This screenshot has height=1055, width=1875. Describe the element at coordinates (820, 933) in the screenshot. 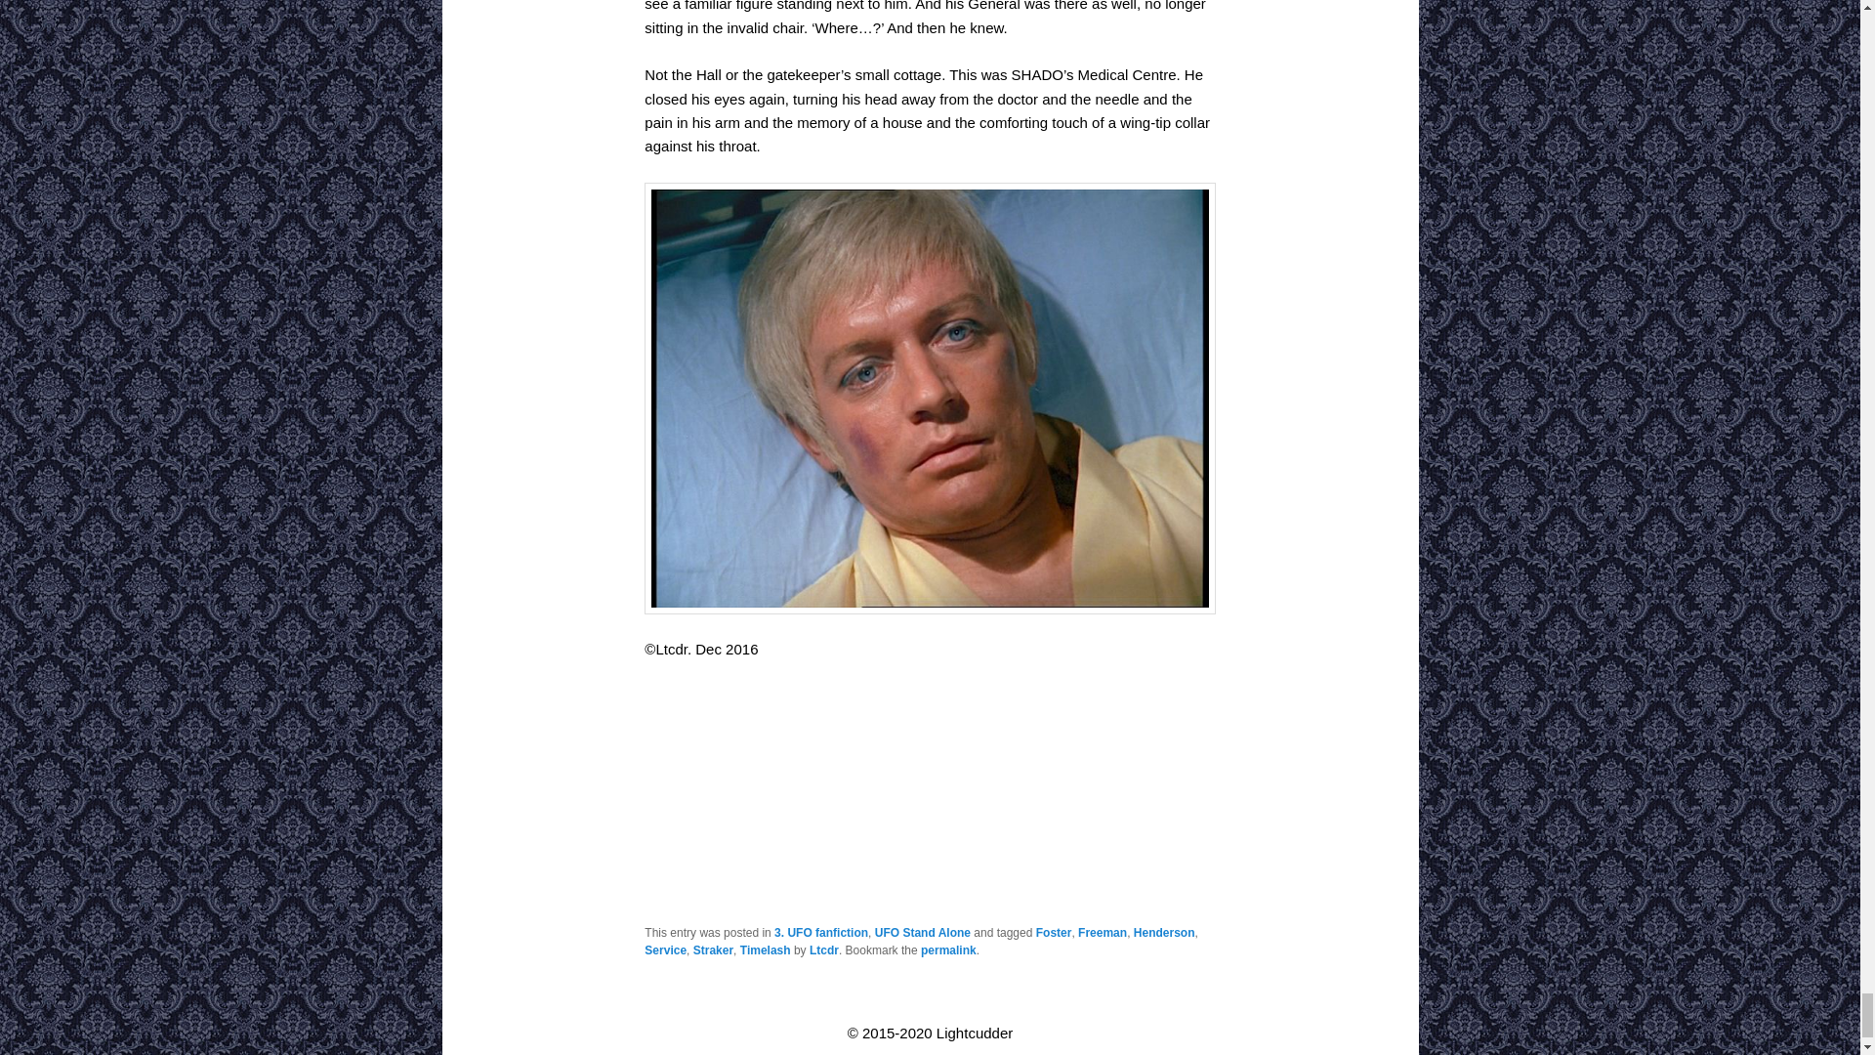

I see `3. UFO fanfiction` at that location.